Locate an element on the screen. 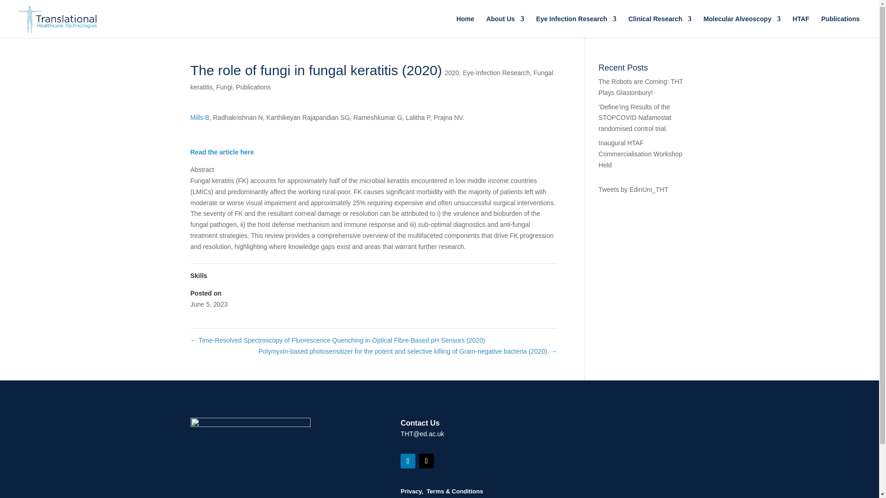 The width and height of the screenshot is (886, 498). 2020 is located at coordinates (451, 73).